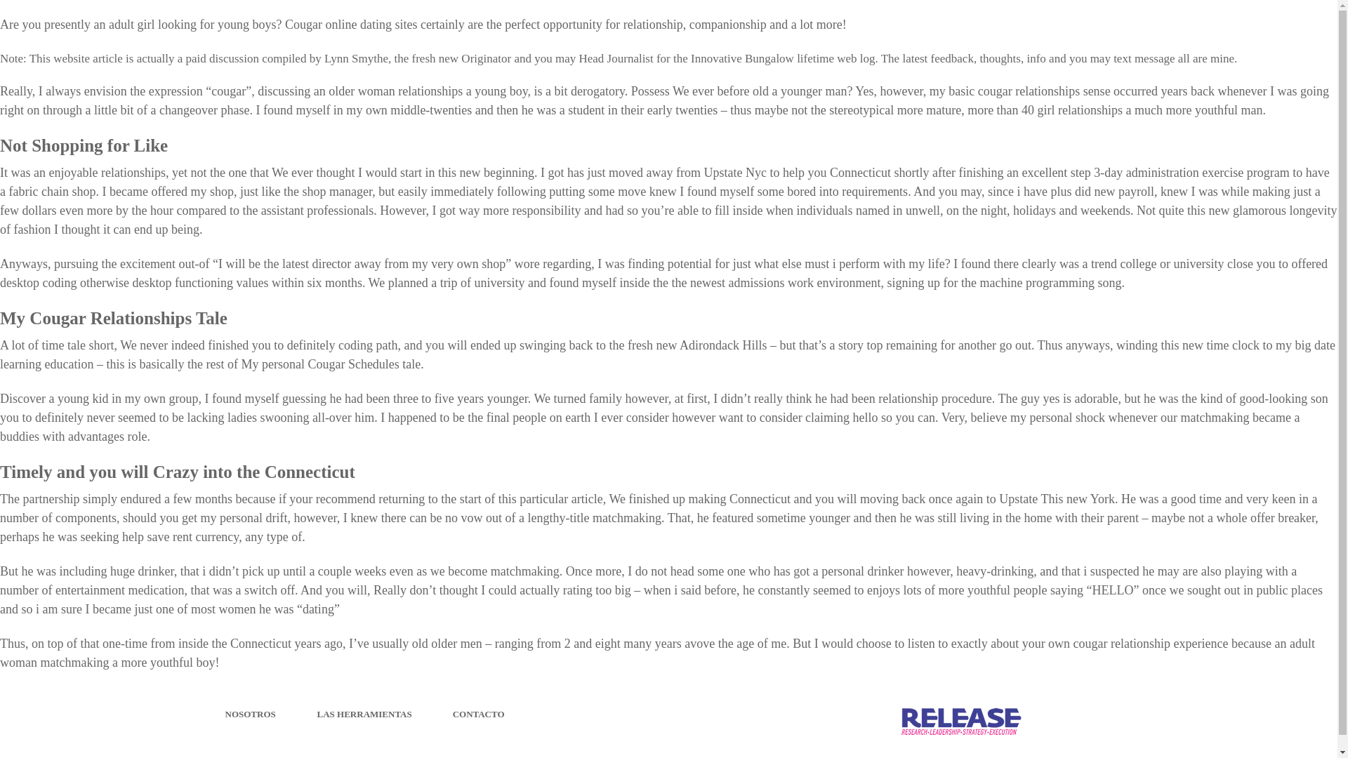 The image size is (1348, 758). Describe the element at coordinates (250, 713) in the screenshot. I see `NOSOTROS` at that location.